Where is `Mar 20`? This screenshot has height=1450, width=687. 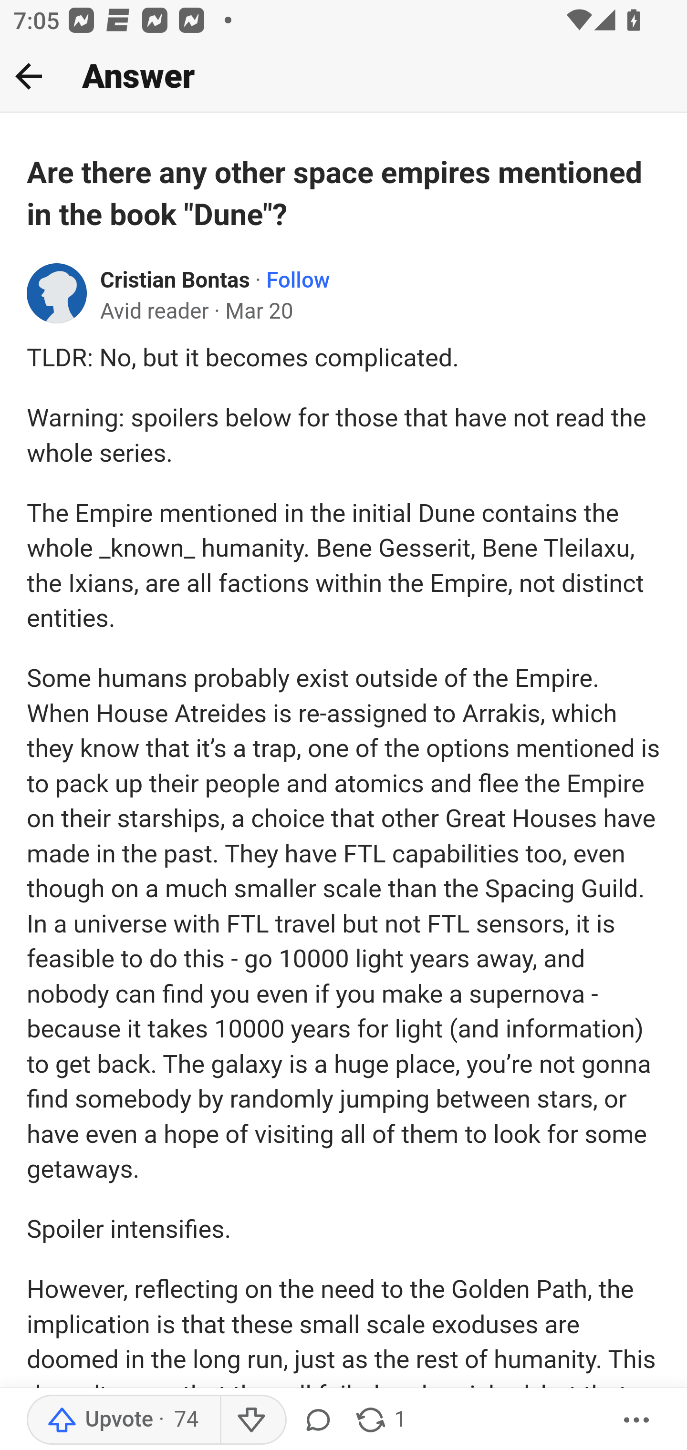 Mar 20 is located at coordinates (259, 312).